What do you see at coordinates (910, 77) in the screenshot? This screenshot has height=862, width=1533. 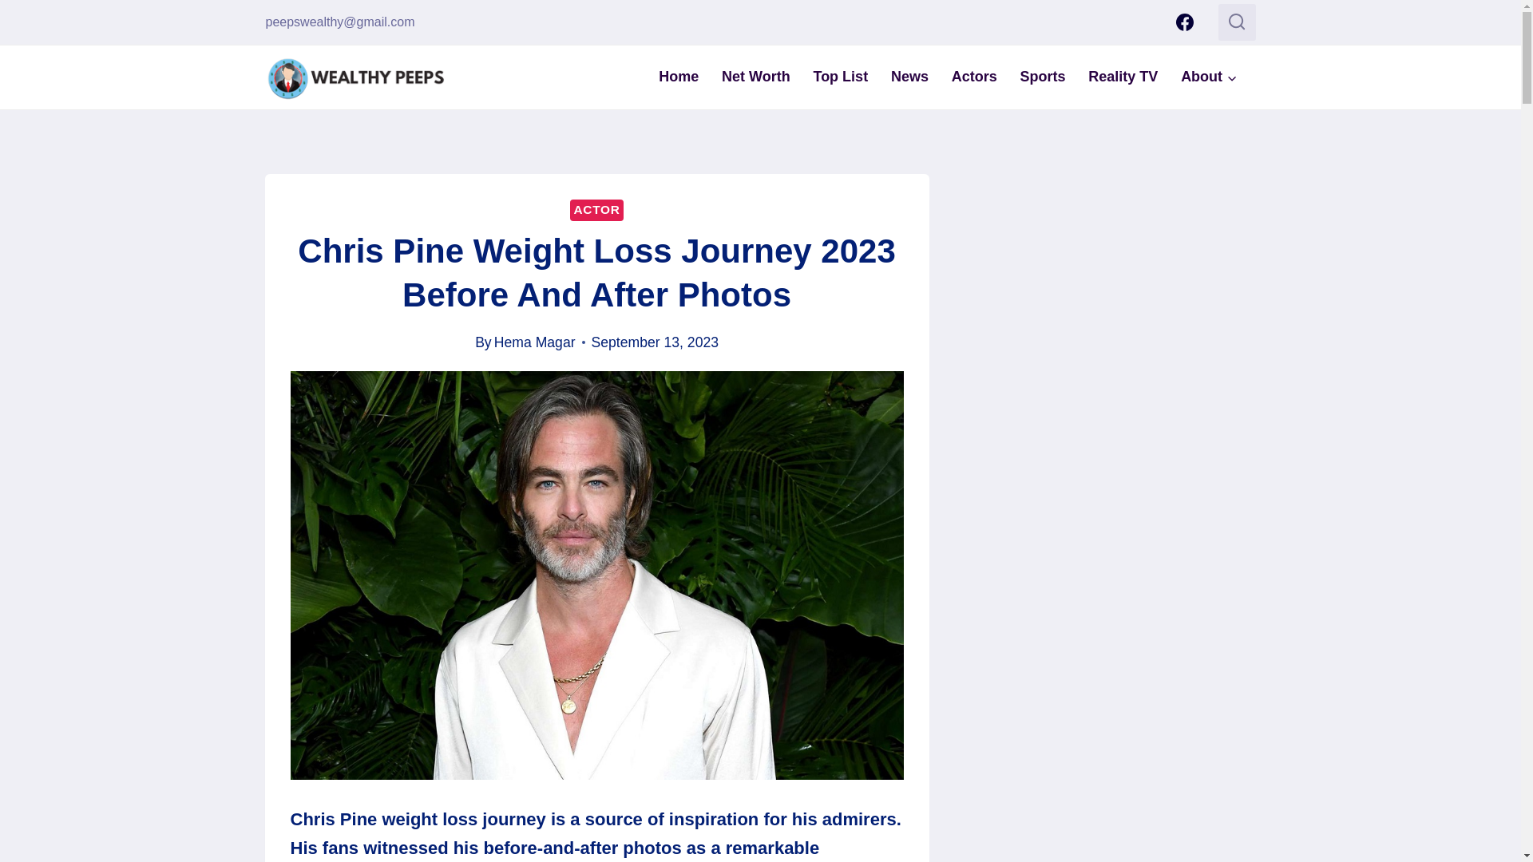 I see `News` at bounding box center [910, 77].